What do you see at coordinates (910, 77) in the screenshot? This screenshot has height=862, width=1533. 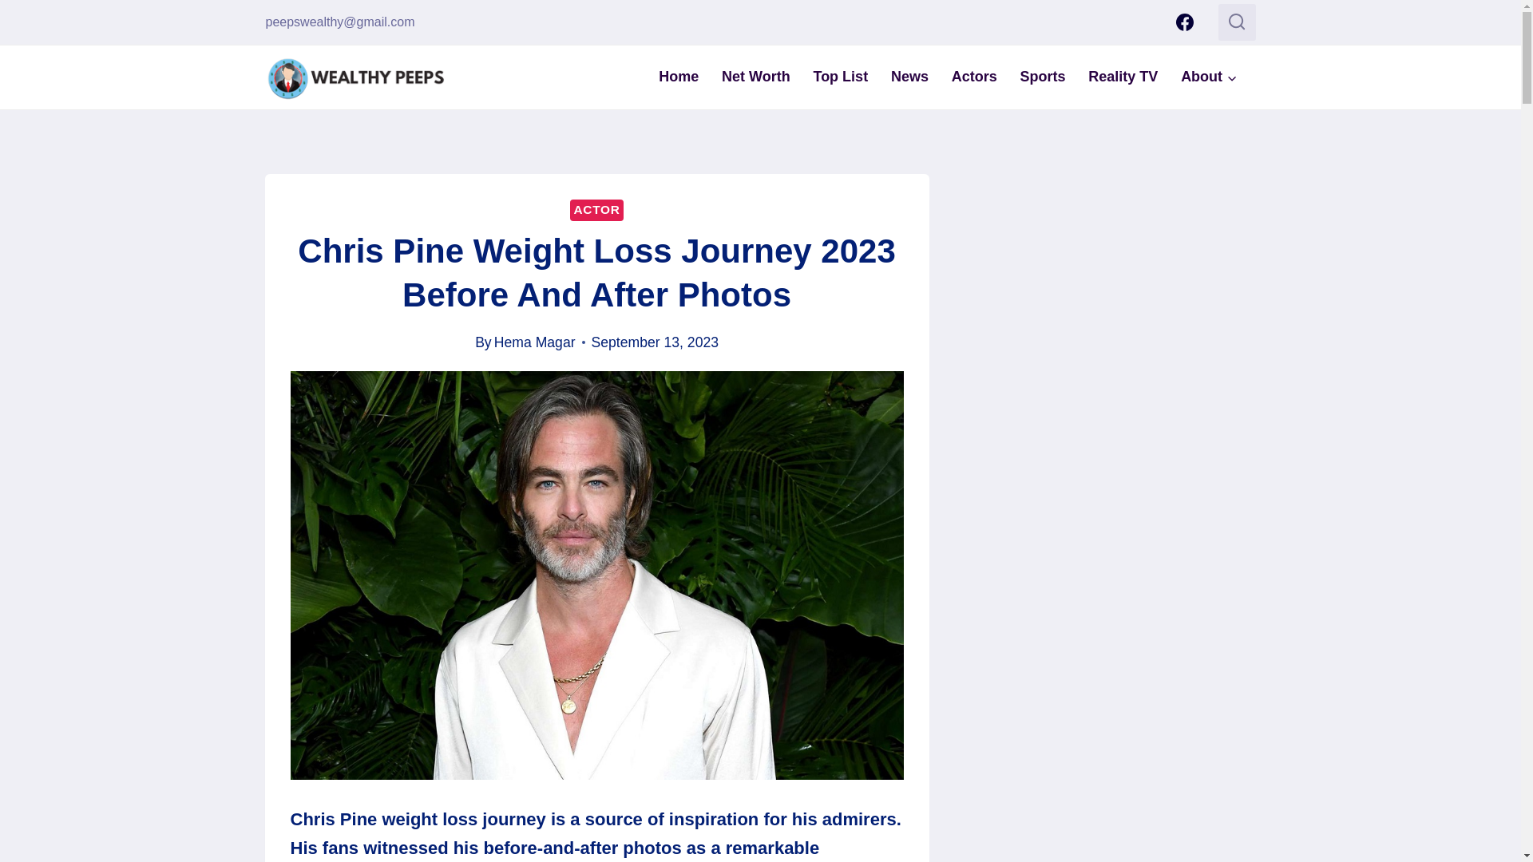 I see `News` at bounding box center [910, 77].